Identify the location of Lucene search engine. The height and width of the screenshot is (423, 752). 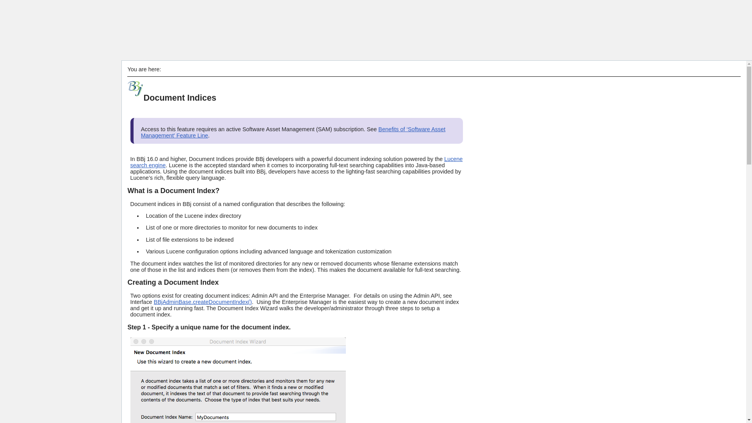
(296, 162).